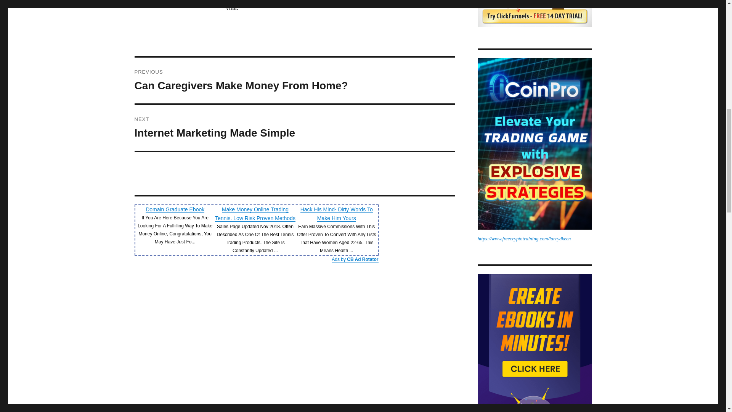 The image size is (732, 412). Describe the element at coordinates (294, 128) in the screenshot. I see `Ads by CB Ad Rotator` at that location.